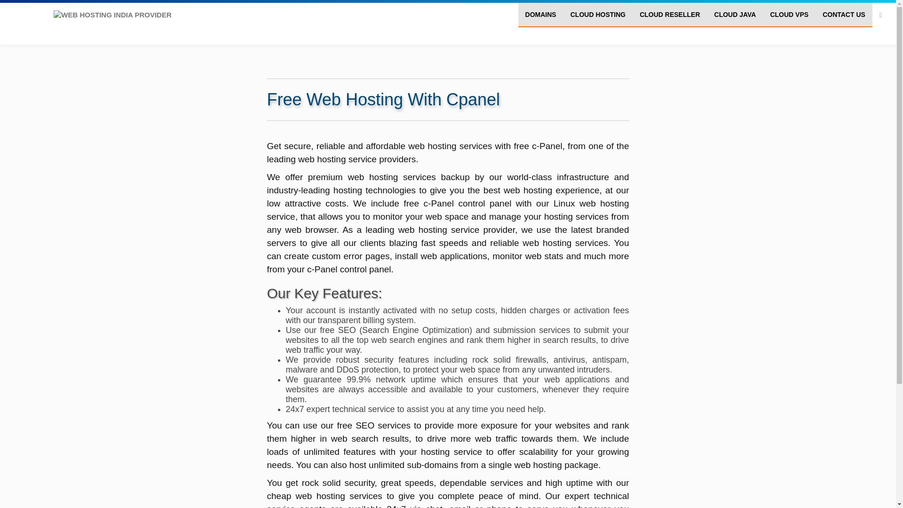 The width and height of the screenshot is (903, 508). What do you see at coordinates (112, 15) in the screenshot?
I see `Web Hosting India Provider` at bounding box center [112, 15].